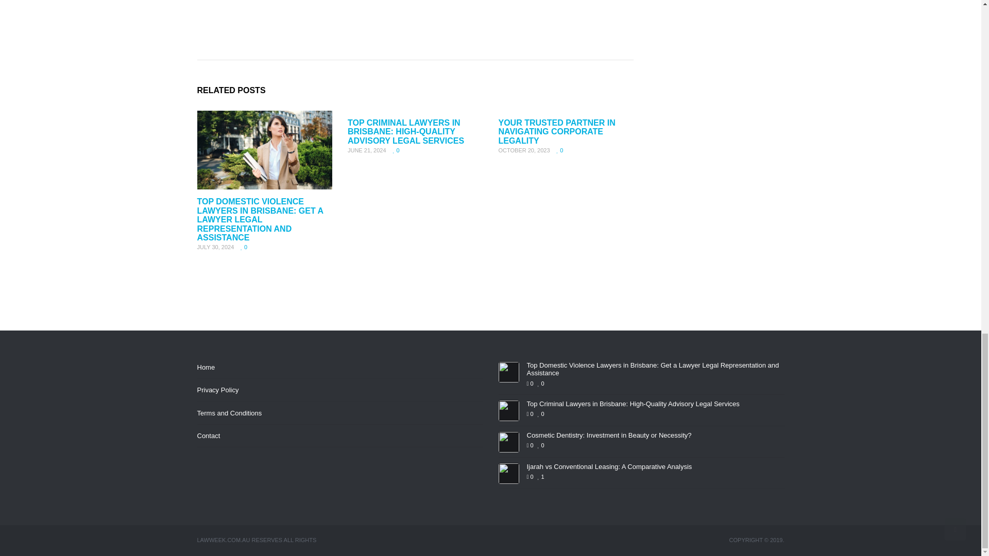 This screenshot has width=989, height=556. Describe the element at coordinates (396, 150) in the screenshot. I see `0` at that location.